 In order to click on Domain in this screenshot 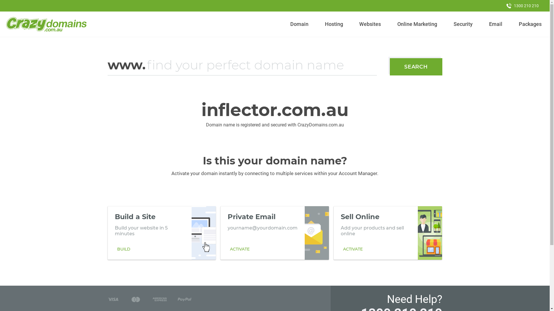, I will do `click(300, 24)`.